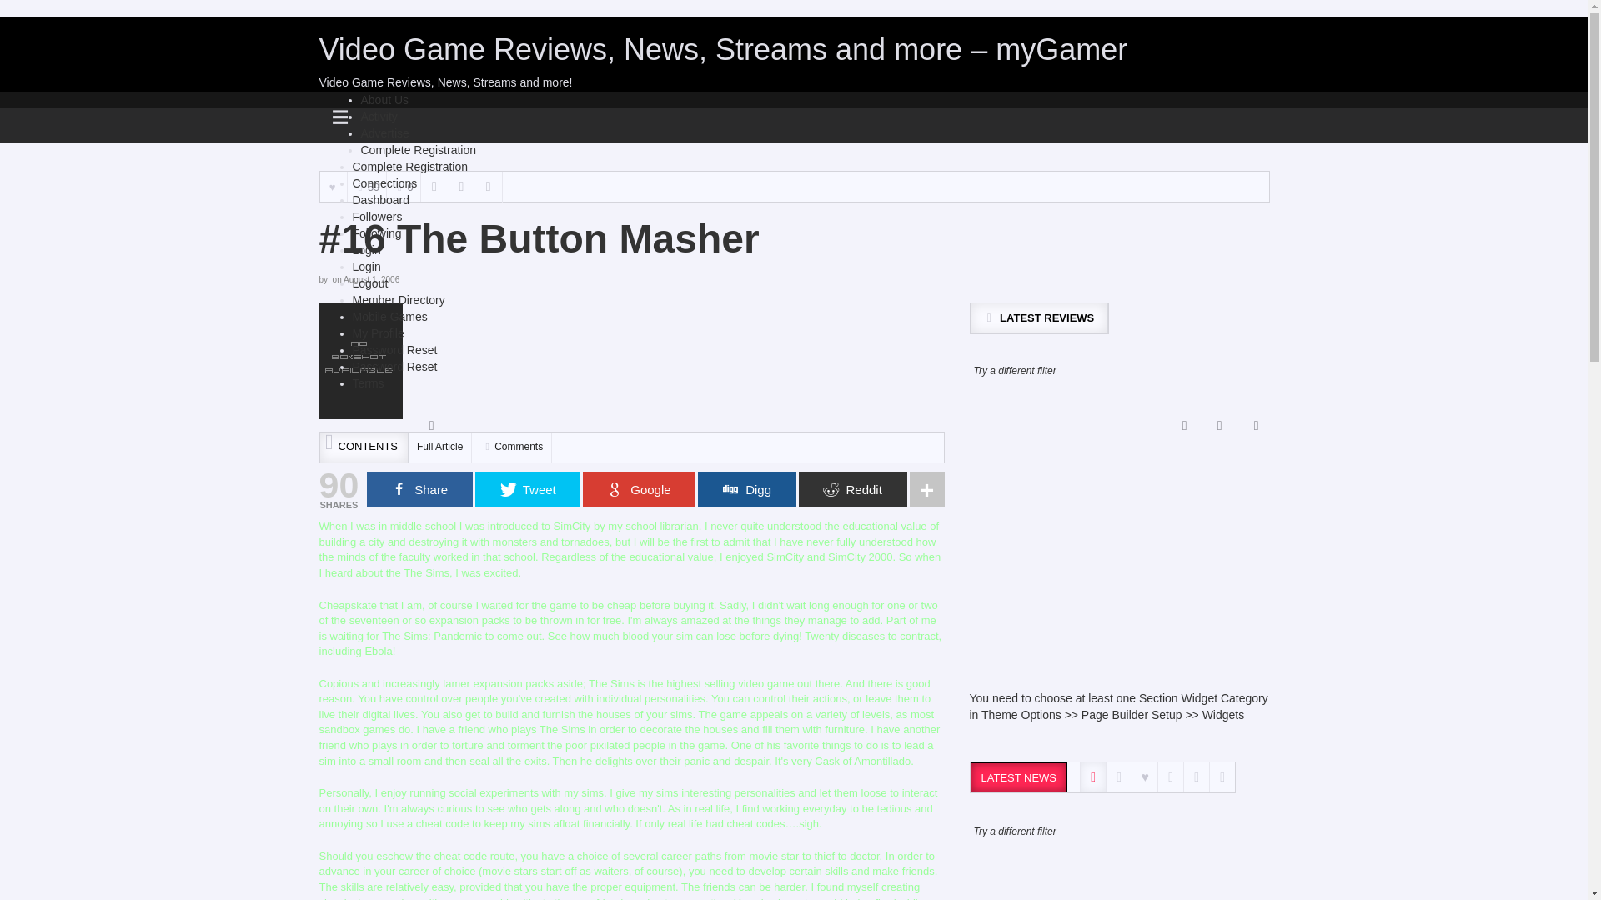  I want to click on Login, so click(366, 267).